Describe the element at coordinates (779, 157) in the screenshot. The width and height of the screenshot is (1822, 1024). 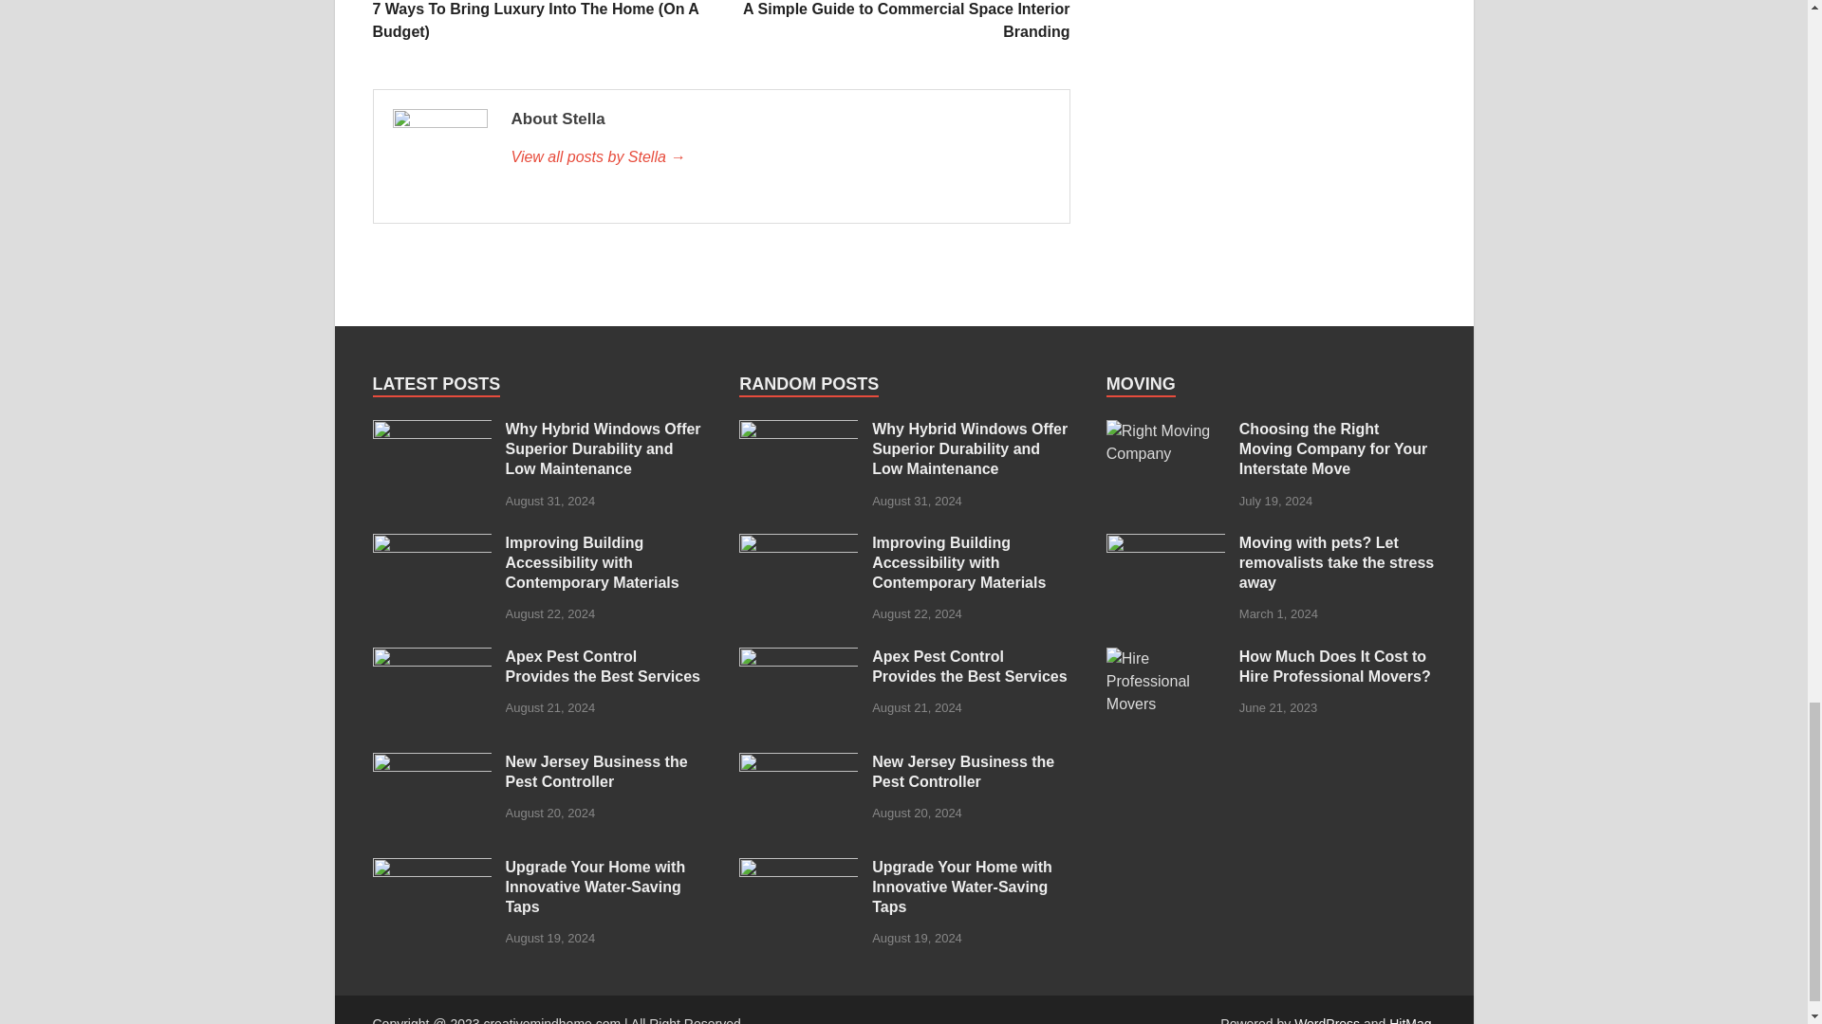
I see `Stella` at that location.